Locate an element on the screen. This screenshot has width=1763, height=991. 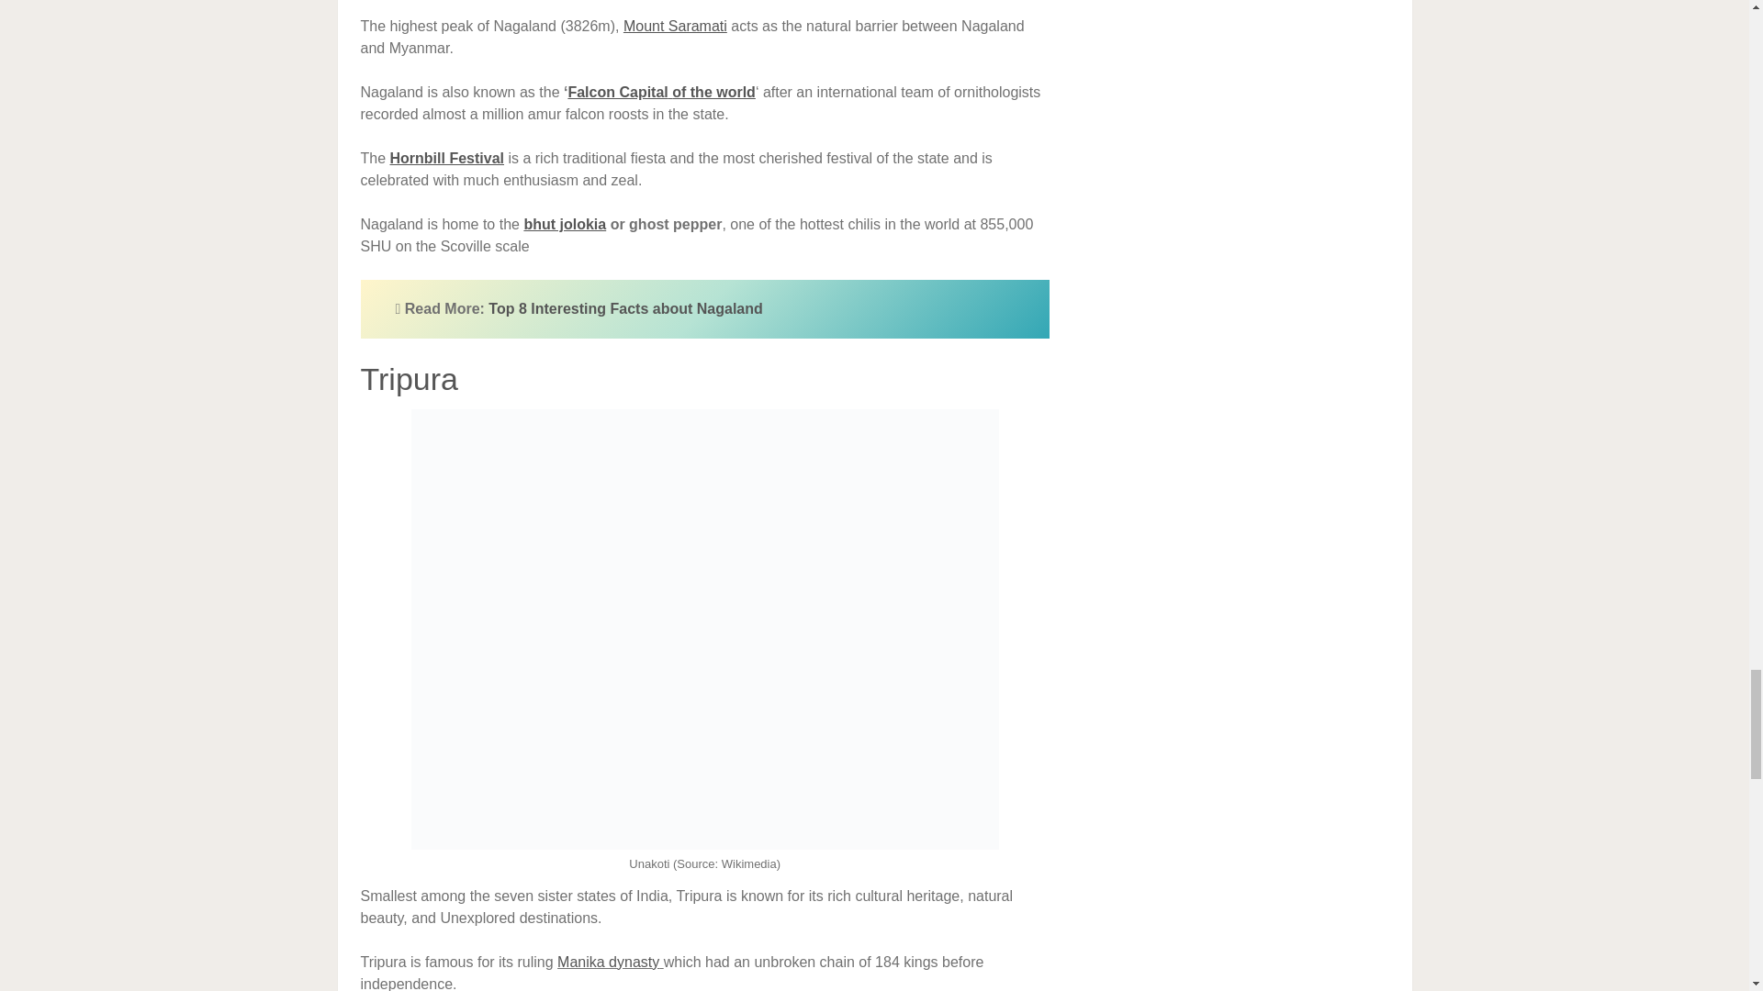
Mount Saramati is located at coordinates (675, 26).